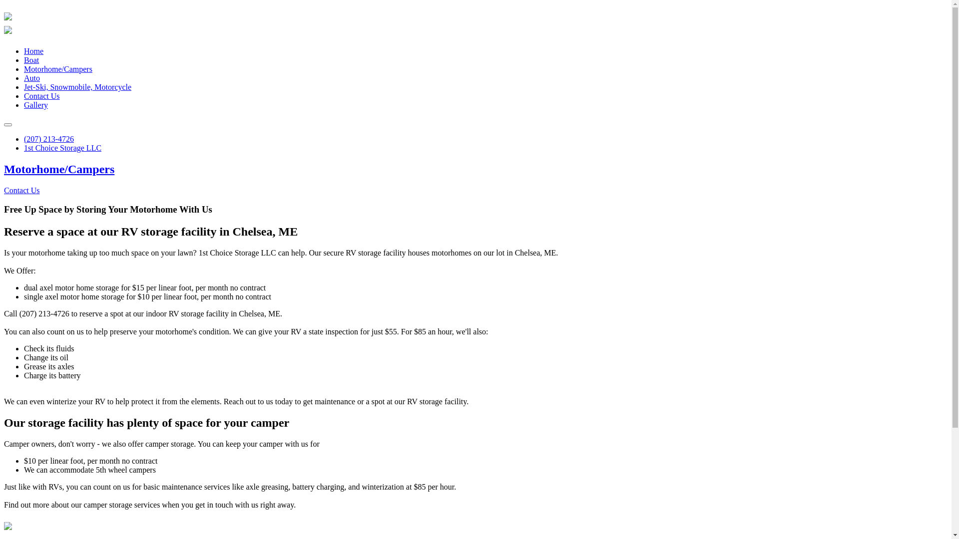 This screenshot has width=959, height=539. I want to click on (207) 213-4726, so click(49, 139).